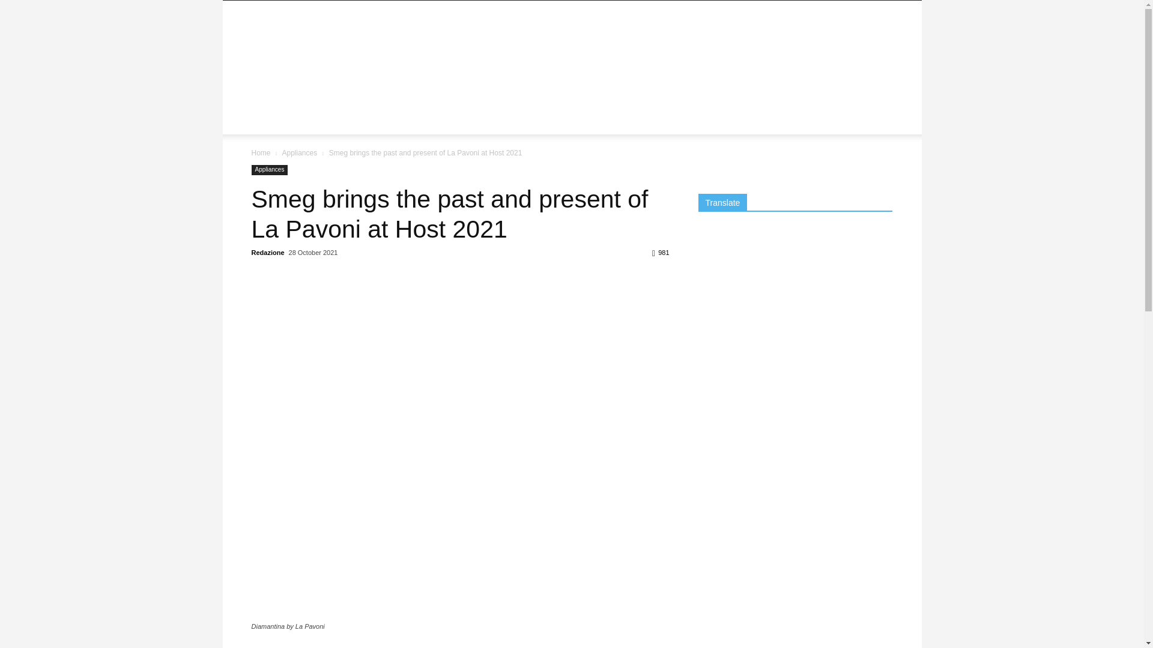 The height and width of the screenshot is (648, 1153). What do you see at coordinates (267, 252) in the screenshot?
I see `Posts by Redazione` at bounding box center [267, 252].